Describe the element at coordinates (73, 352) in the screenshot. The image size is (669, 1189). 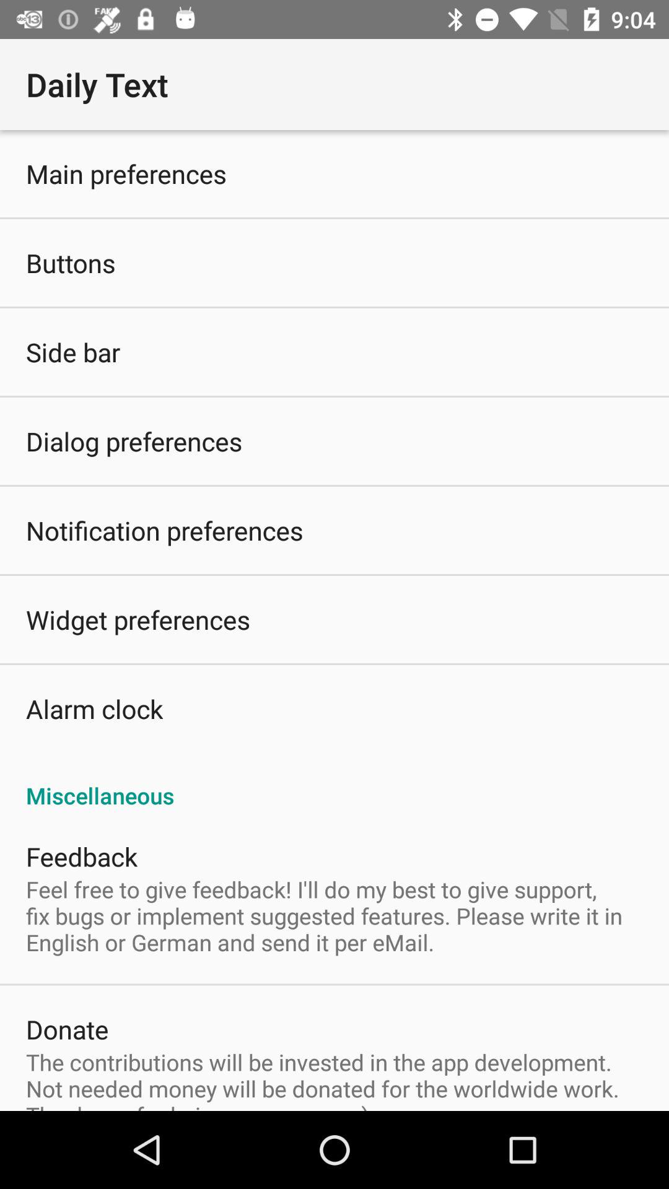
I see `turn off the icon below buttons item` at that location.